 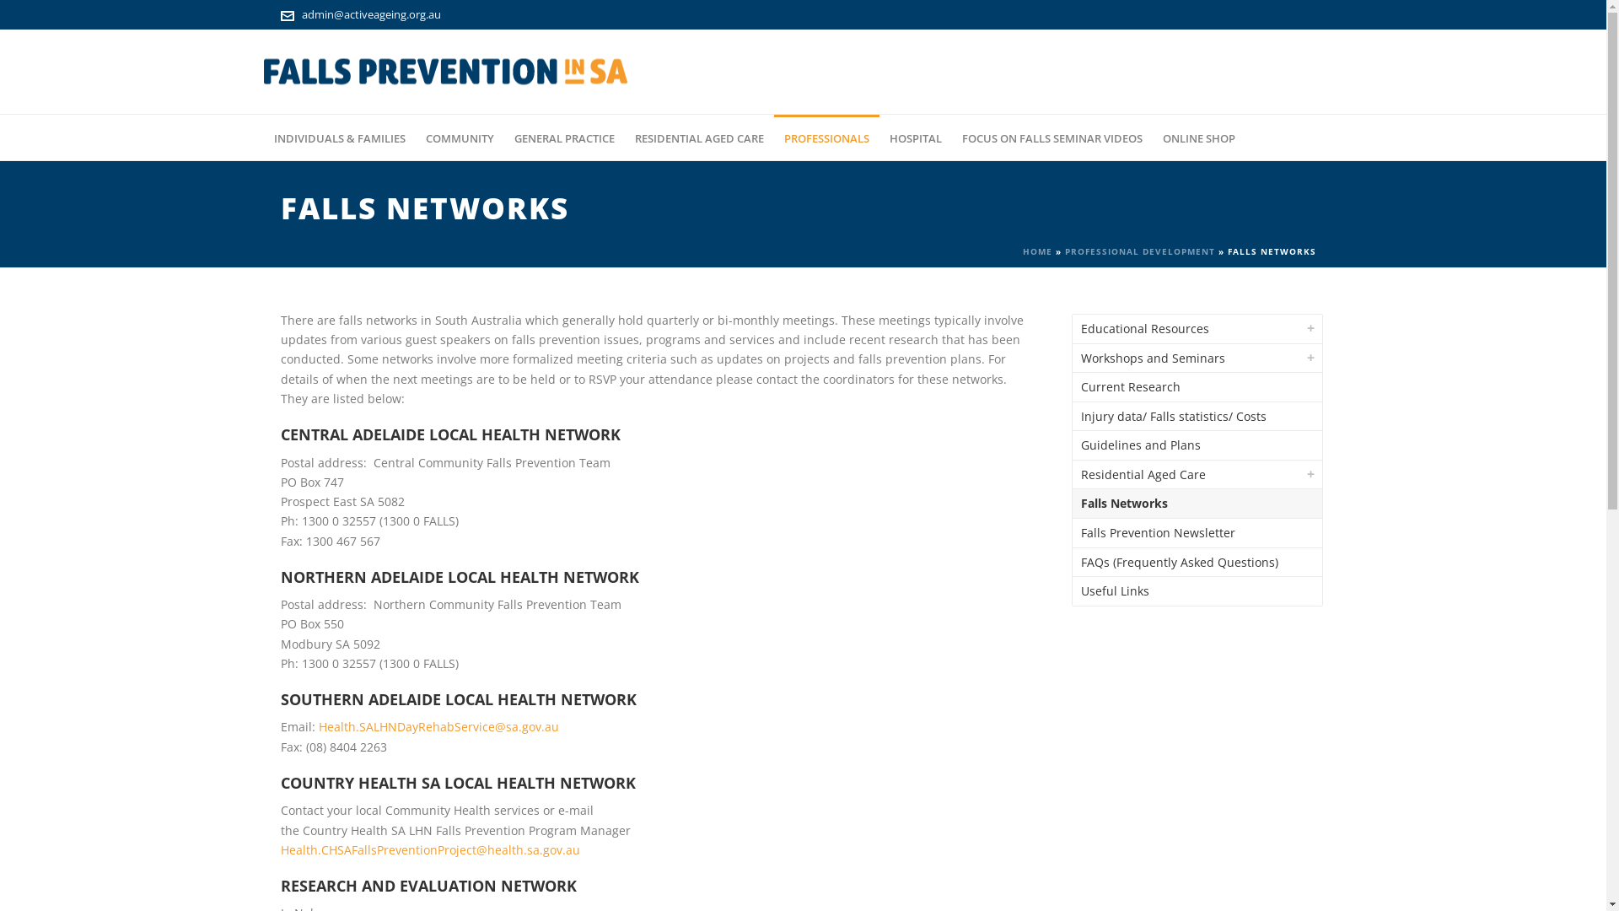 What do you see at coordinates (826, 137) in the screenshot?
I see `PROFESSIONALS` at bounding box center [826, 137].